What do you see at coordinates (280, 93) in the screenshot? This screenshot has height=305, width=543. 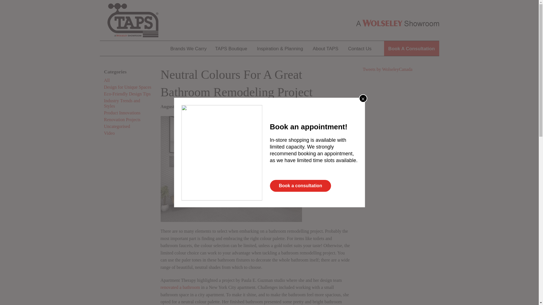 I see `Inspirational Gallery` at bounding box center [280, 93].